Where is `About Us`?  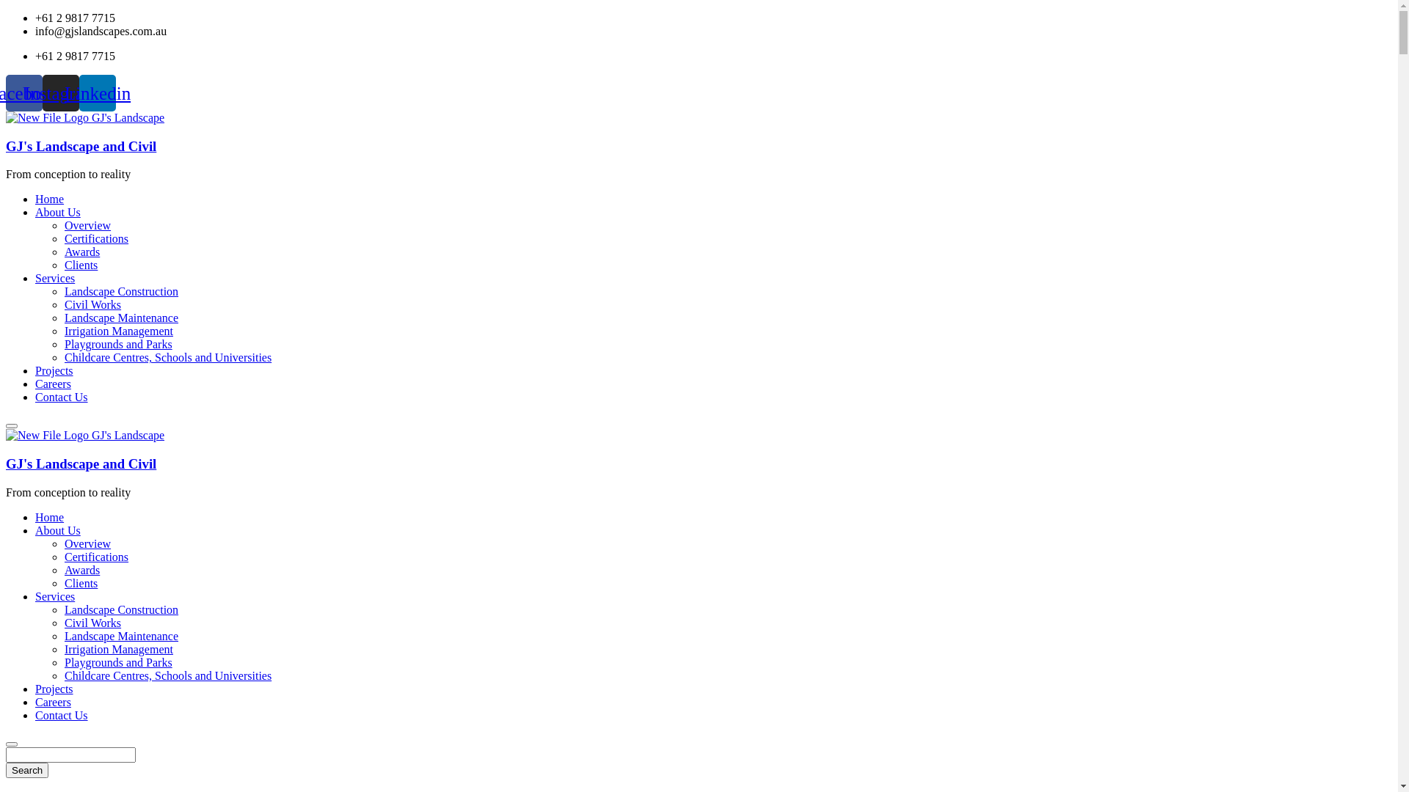 About Us is located at coordinates (58, 213).